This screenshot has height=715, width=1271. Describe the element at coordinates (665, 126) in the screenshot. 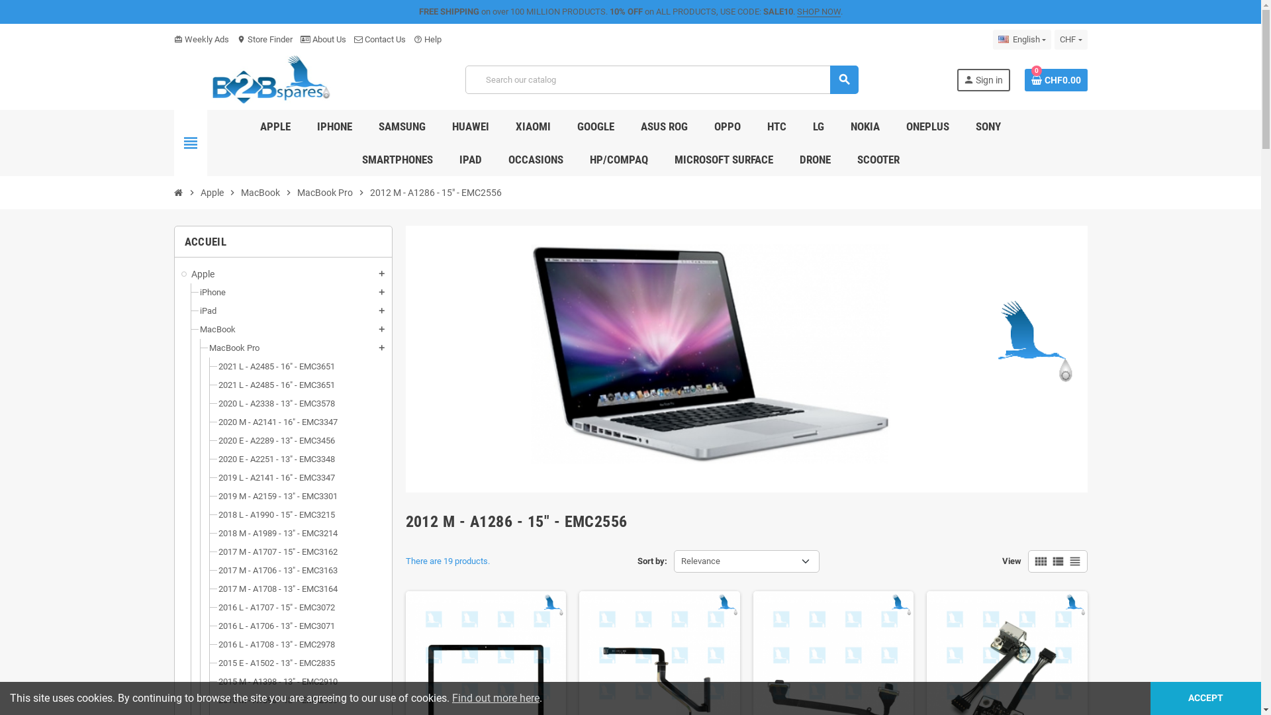

I see `ASUS ROG` at that location.